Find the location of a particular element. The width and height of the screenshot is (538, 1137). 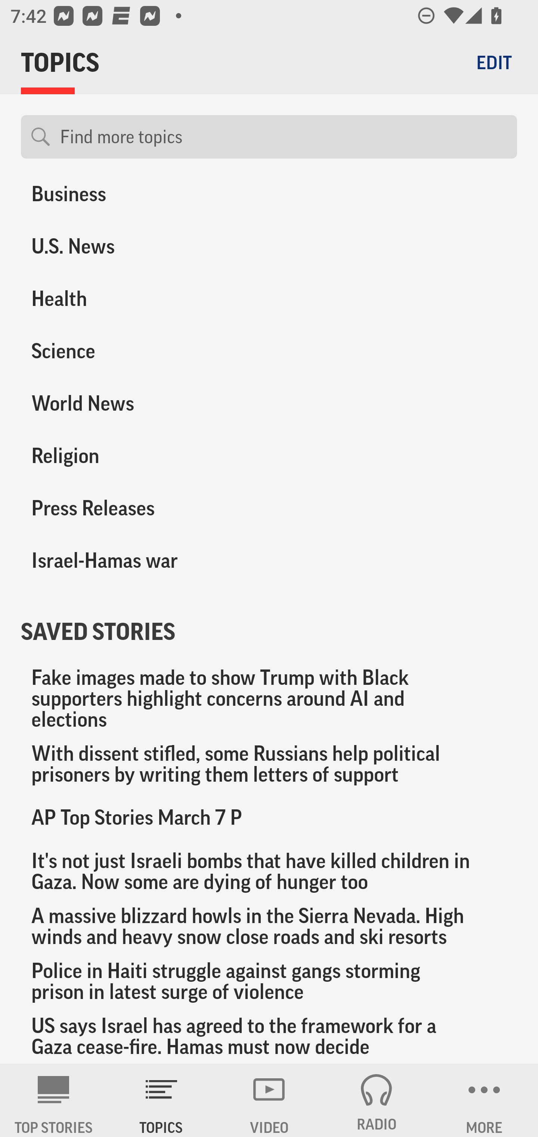

World News is located at coordinates (134, 404).